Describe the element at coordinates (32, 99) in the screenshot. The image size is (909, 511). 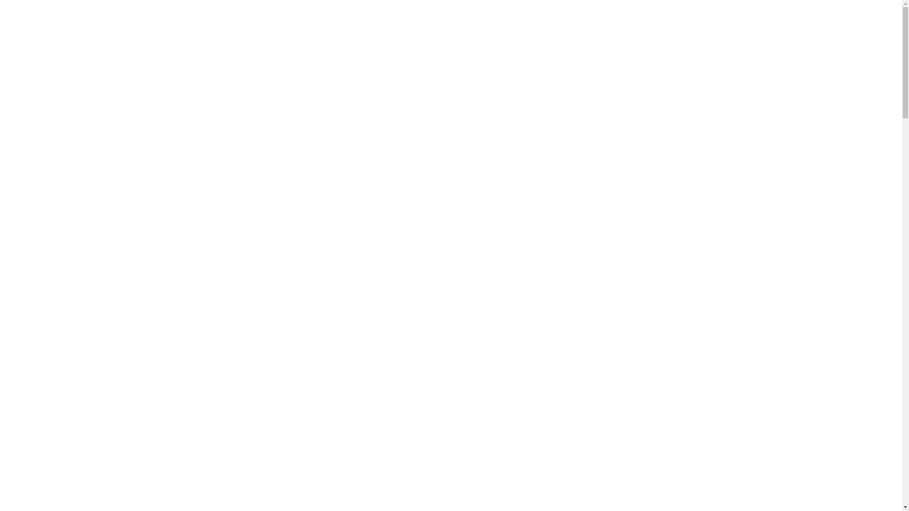
I see `About` at that location.